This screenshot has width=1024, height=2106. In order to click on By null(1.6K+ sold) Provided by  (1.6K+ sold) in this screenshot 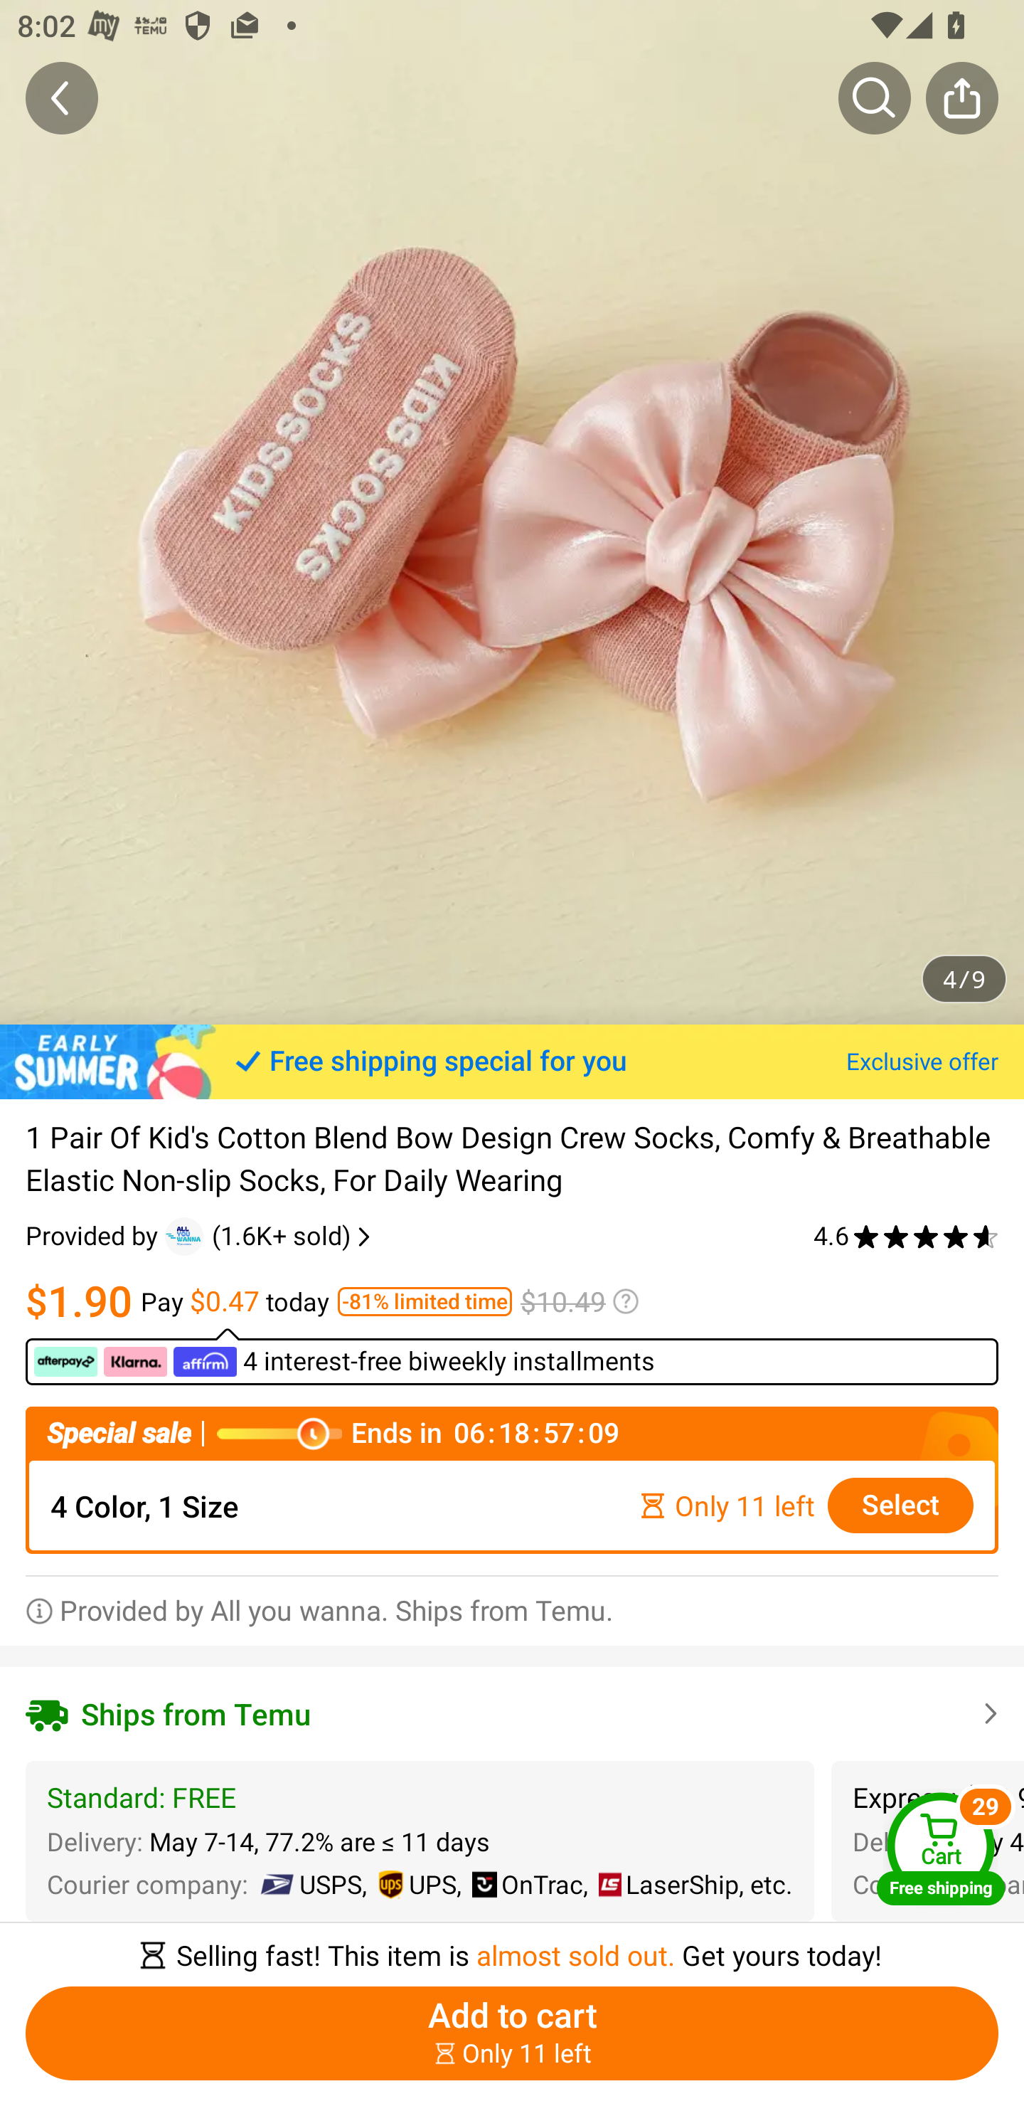, I will do `click(201, 1236)`.